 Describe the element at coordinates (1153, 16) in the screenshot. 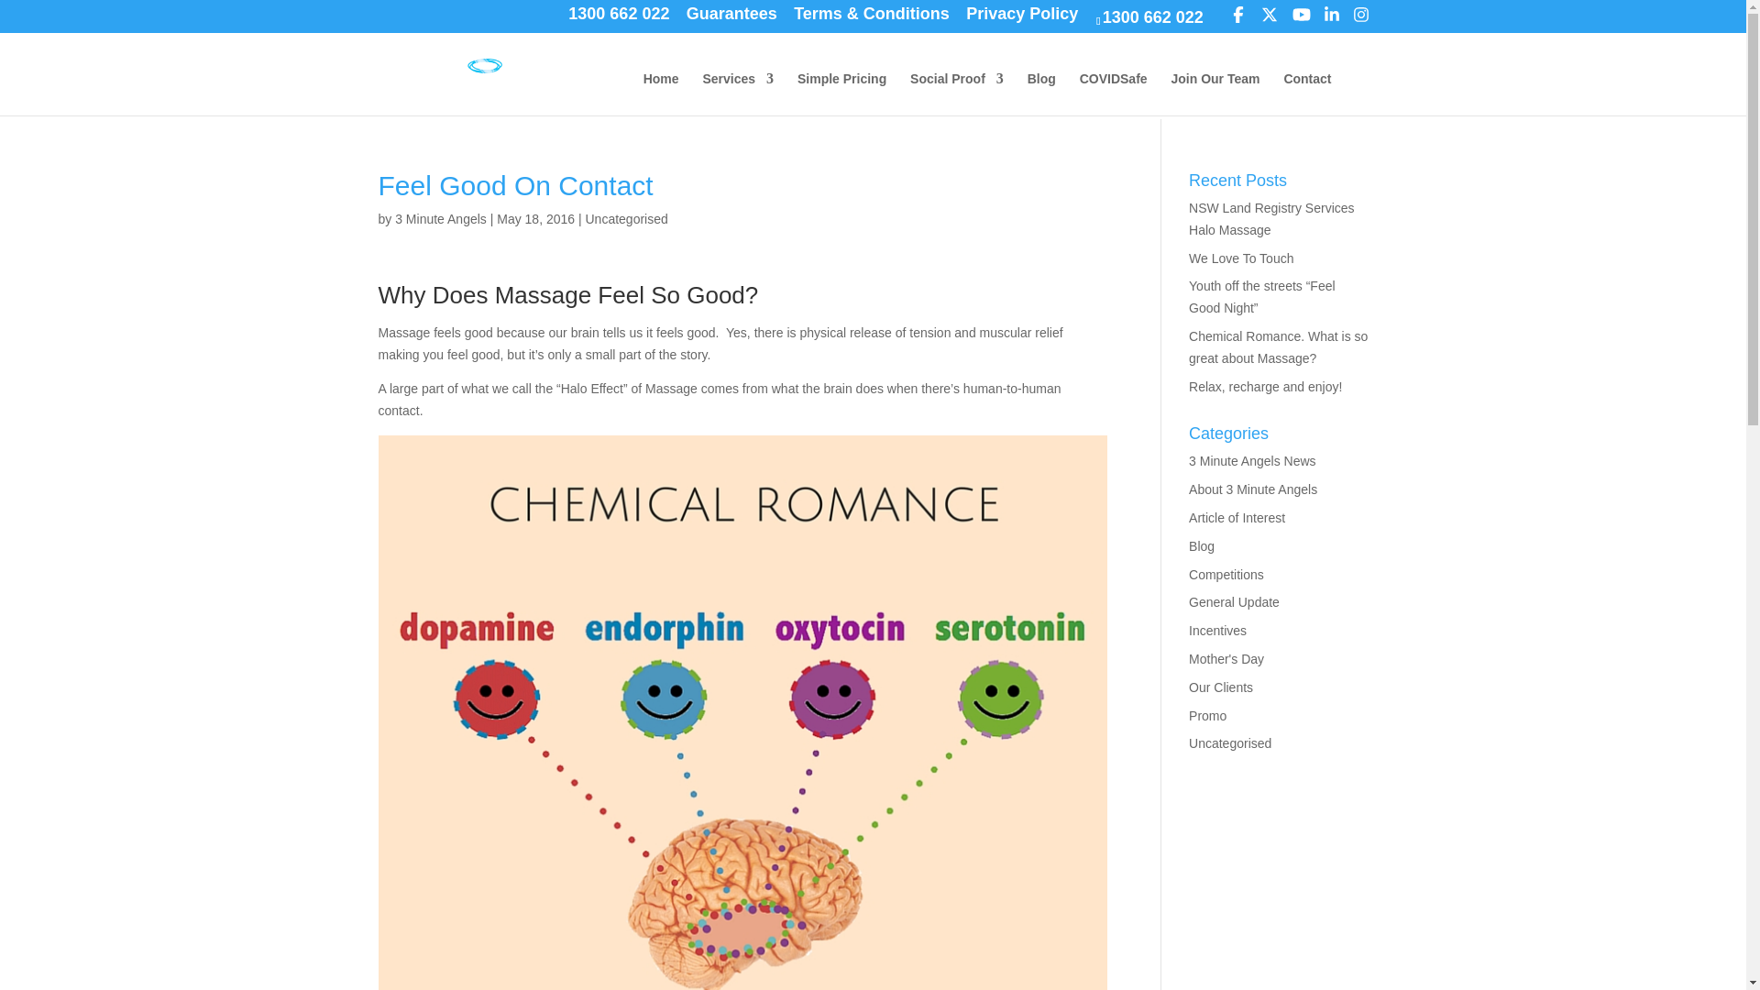

I see `1300 662 022` at that location.